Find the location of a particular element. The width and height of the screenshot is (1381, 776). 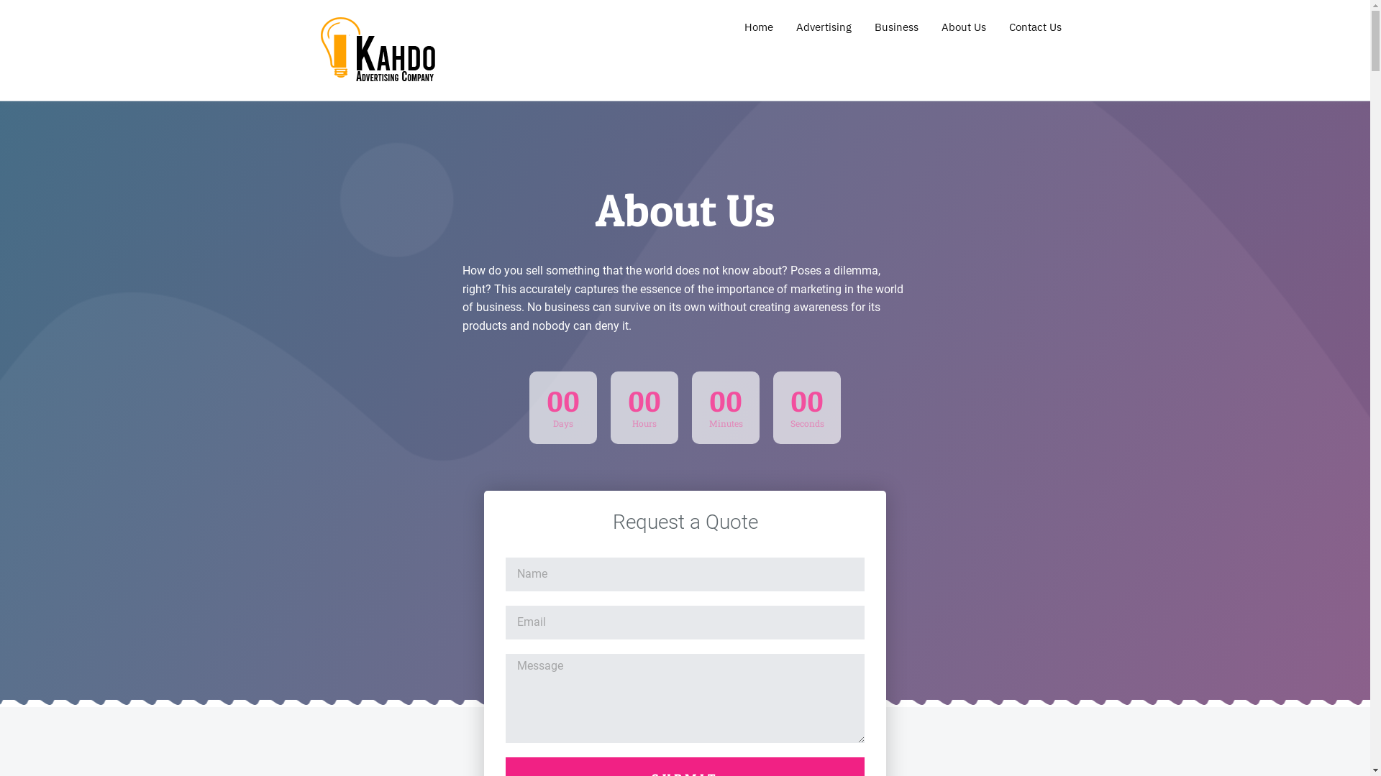

Business is located at coordinates (896, 27).